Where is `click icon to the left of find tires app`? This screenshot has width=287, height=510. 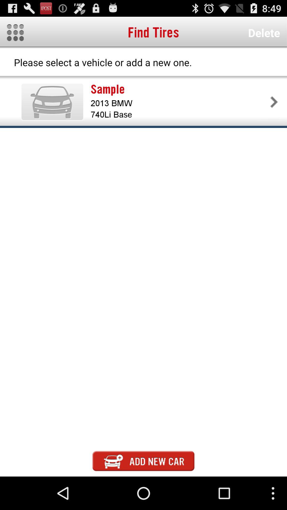 click icon to the left of find tires app is located at coordinates (15, 32).